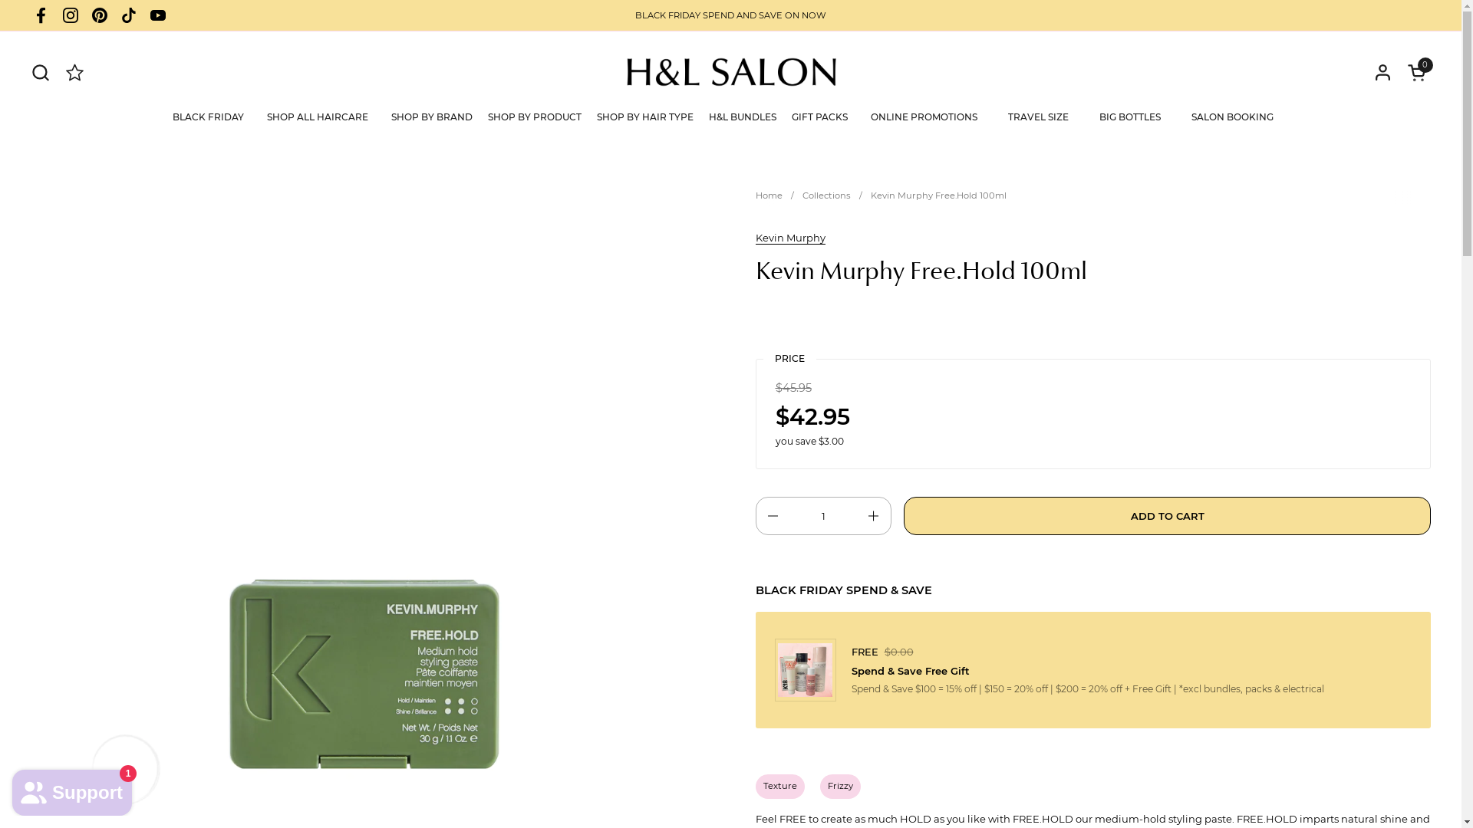  What do you see at coordinates (730, 15) in the screenshot?
I see `BLACK FRIDAY SPEND AND SAVE ON NOW` at bounding box center [730, 15].